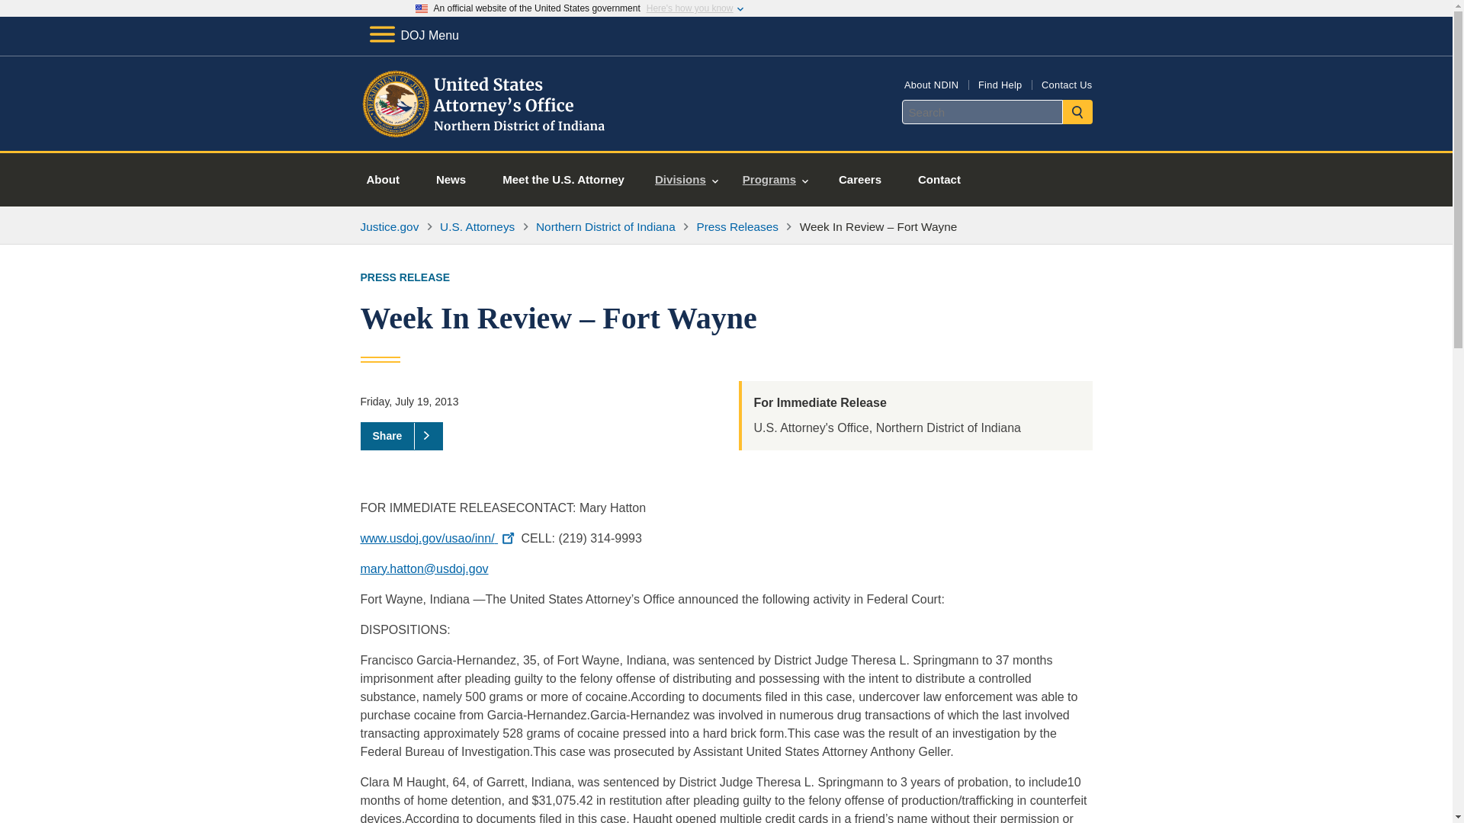 This screenshot has height=823, width=1464. I want to click on Share, so click(401, 436).